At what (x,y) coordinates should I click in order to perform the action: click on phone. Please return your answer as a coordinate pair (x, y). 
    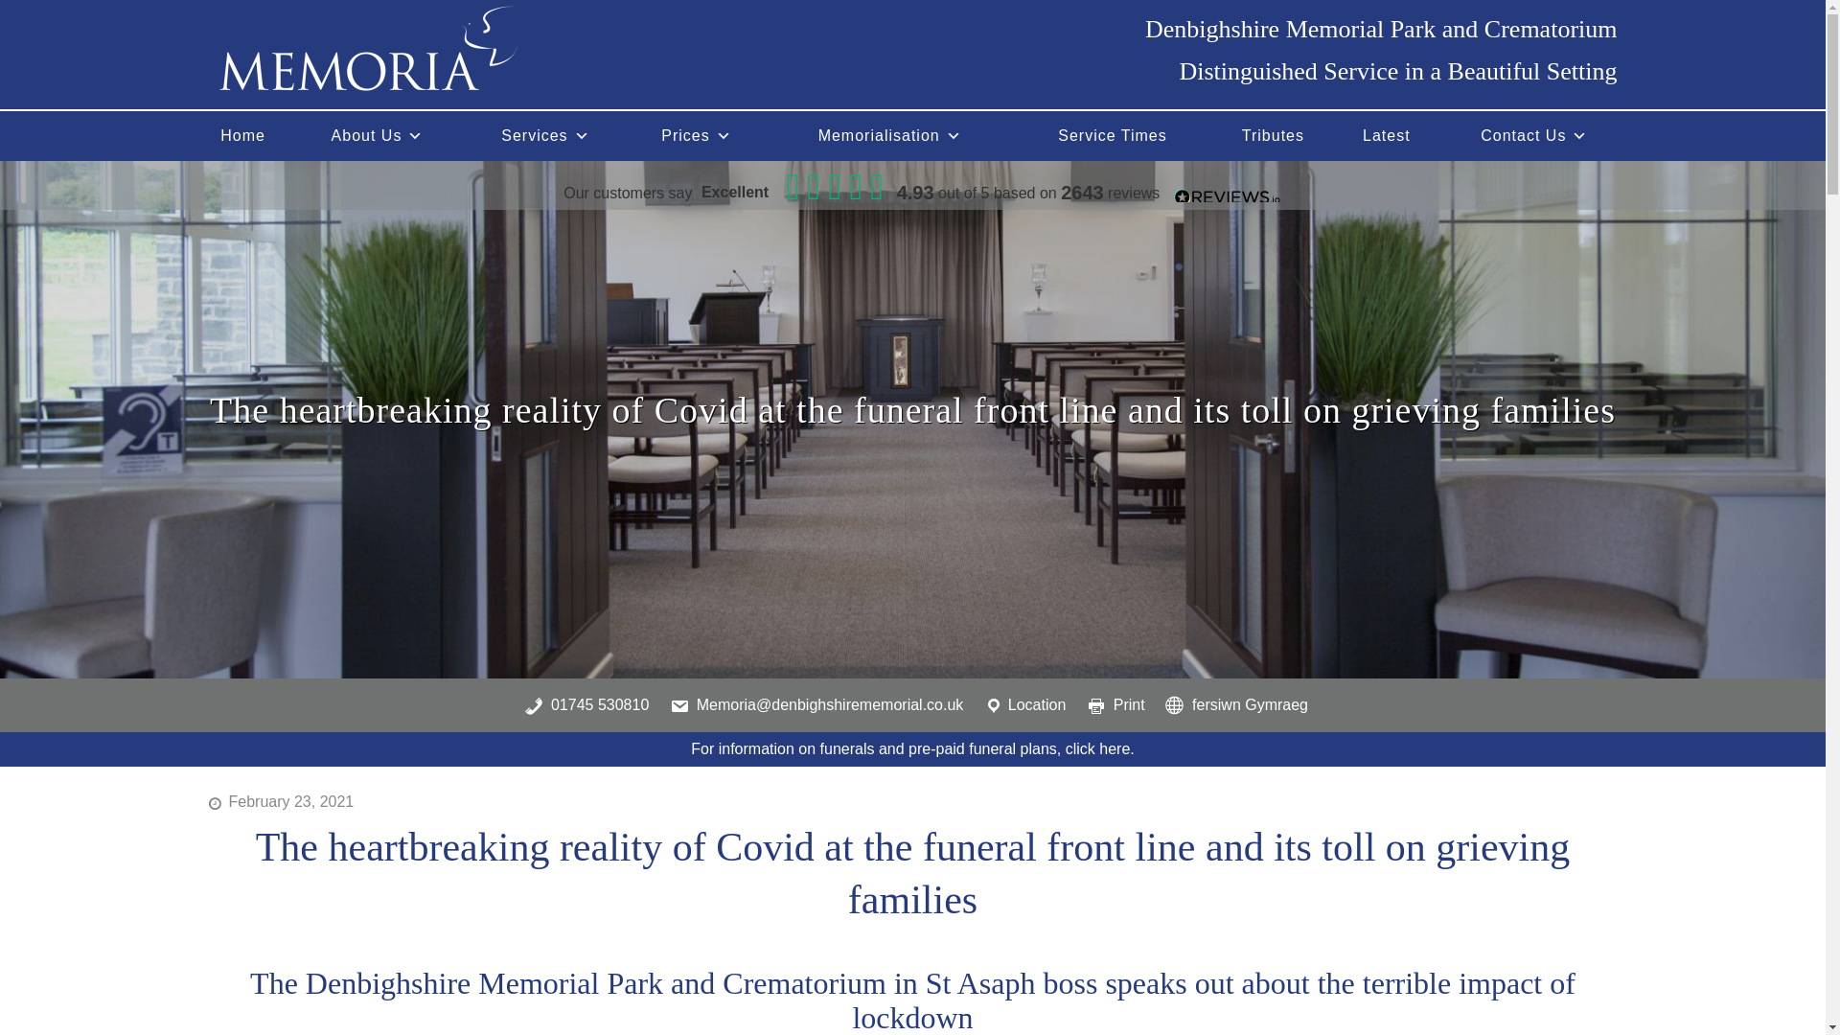
    Looking at the image, I should click on (583, 704).